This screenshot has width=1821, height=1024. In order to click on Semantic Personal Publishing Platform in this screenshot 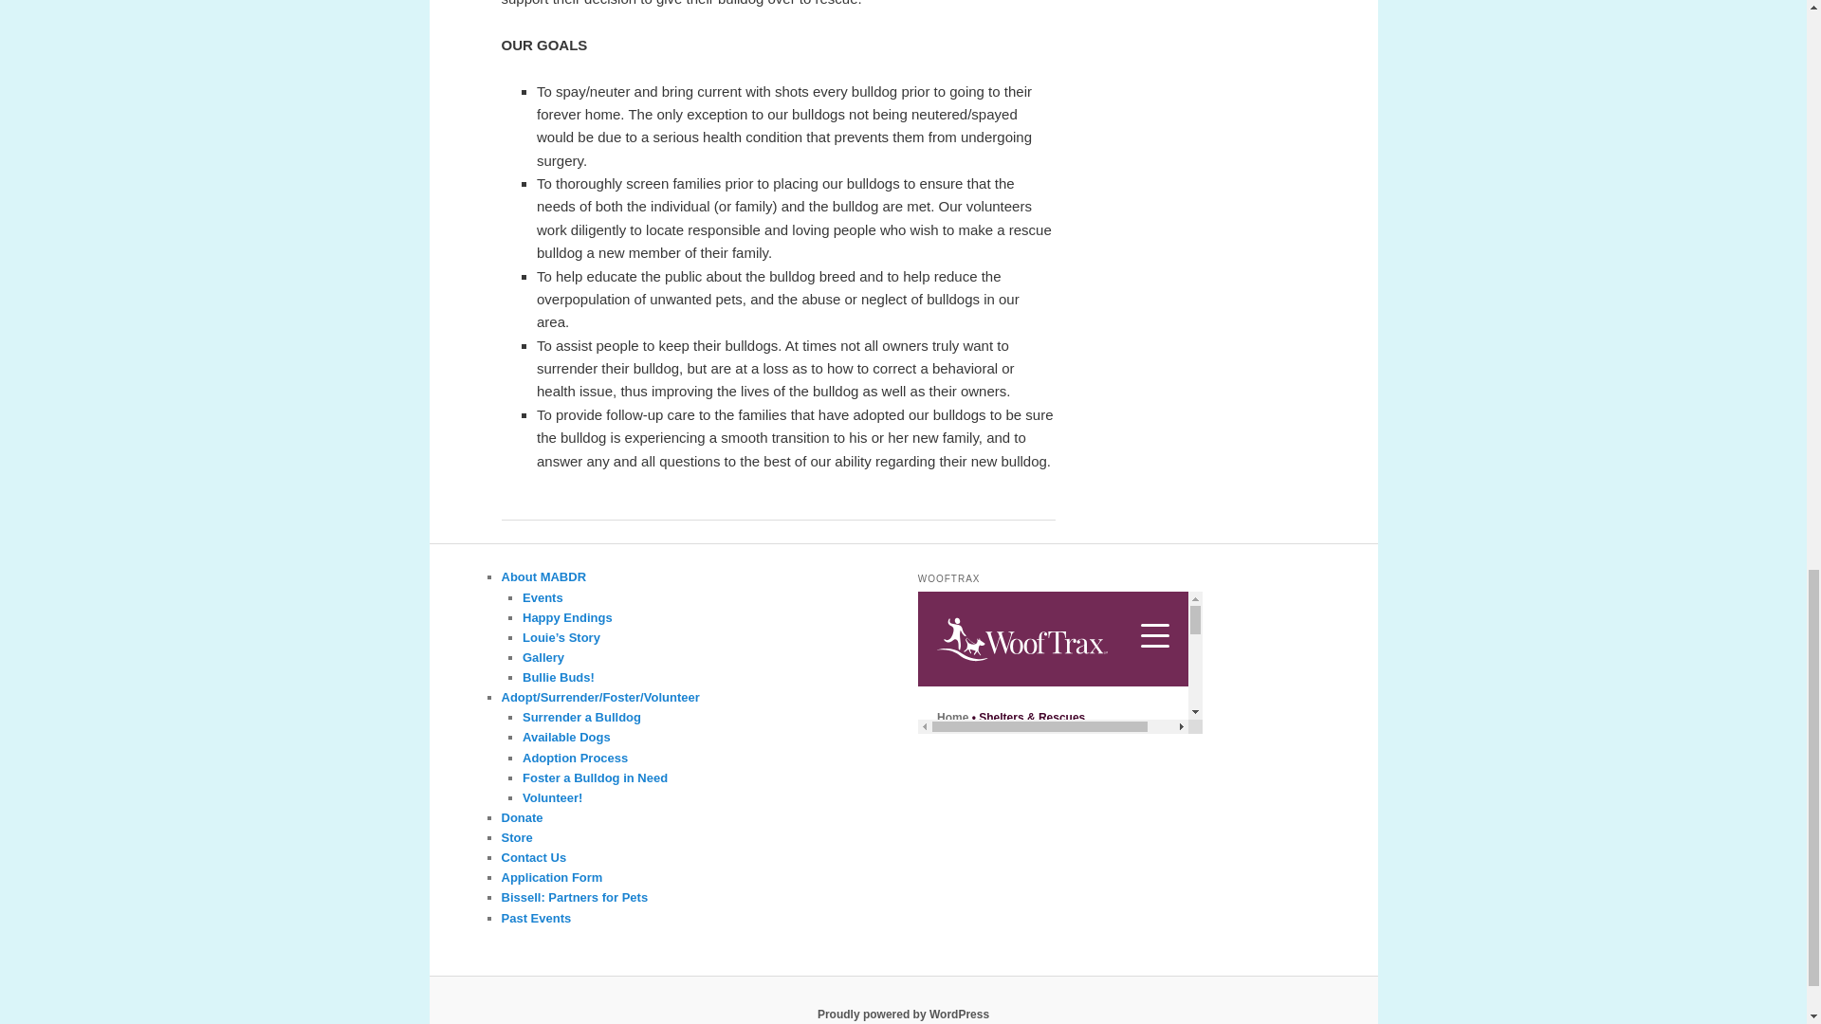, I will do `click(903, 1014)`.